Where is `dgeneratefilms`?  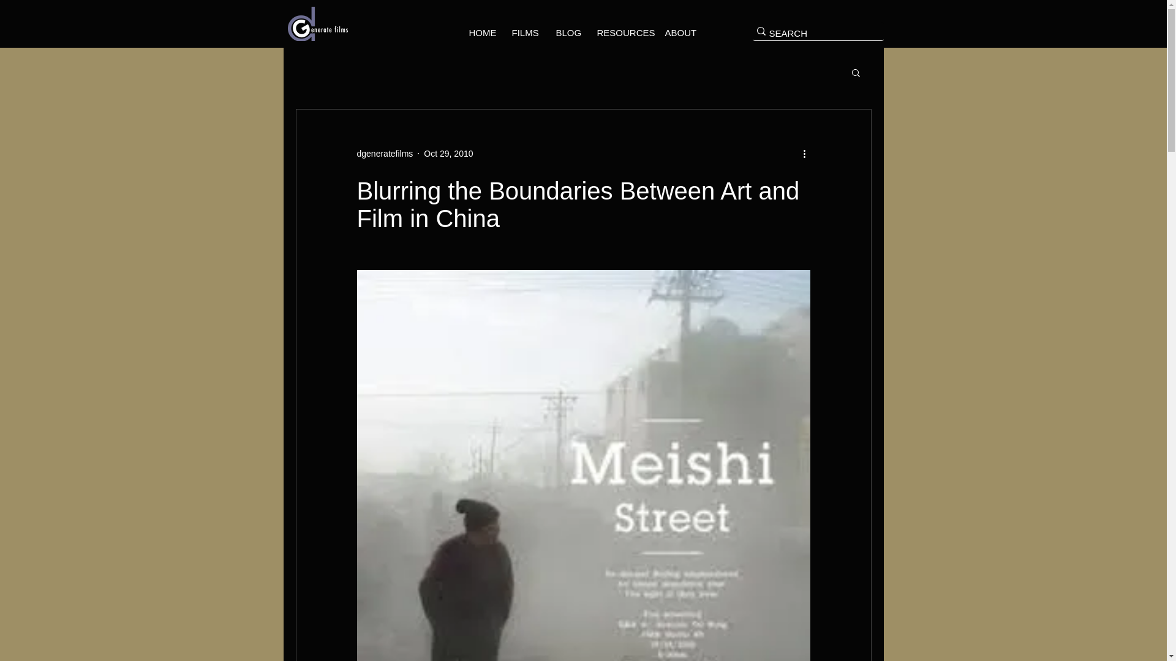 dgeneratefilms is located at coordinates (384, 153).